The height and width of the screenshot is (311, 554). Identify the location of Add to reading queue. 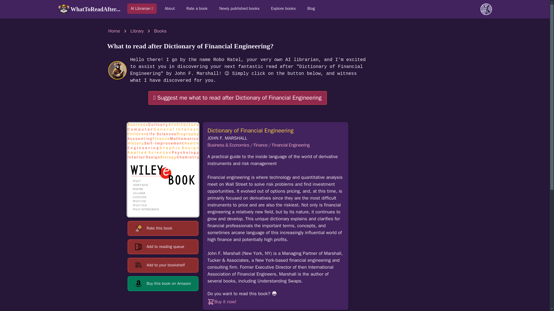
(163, 246).